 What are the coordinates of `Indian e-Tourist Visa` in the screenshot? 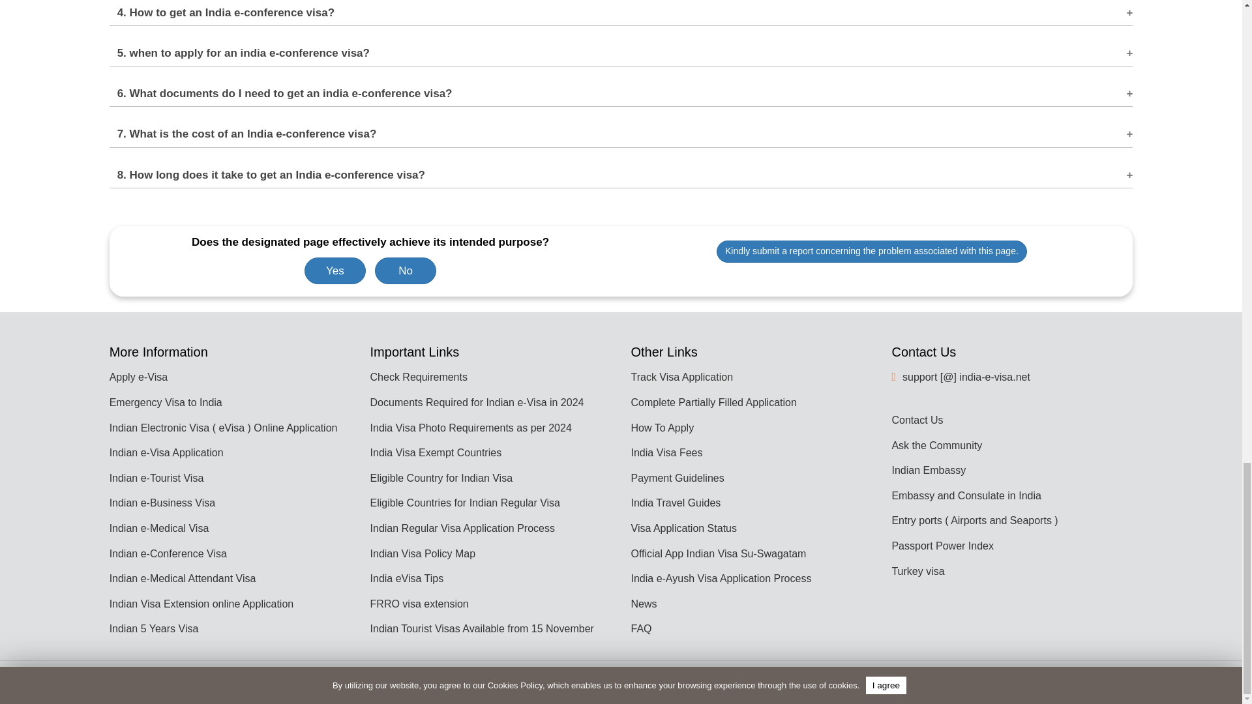 It's located at (156, 477).